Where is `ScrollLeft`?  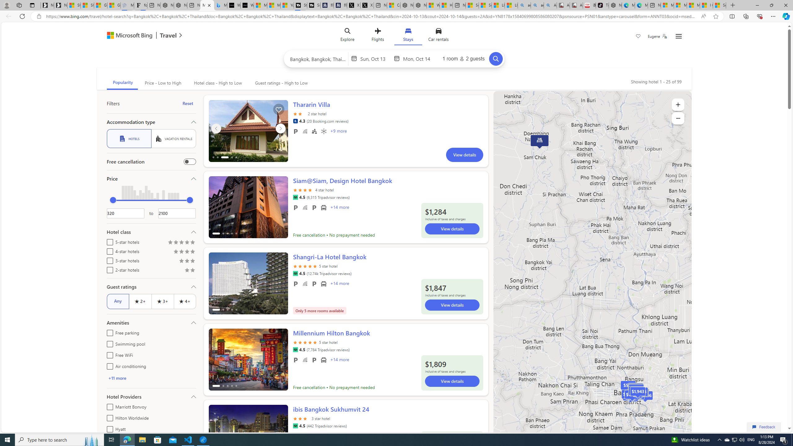
ScrollLeft is located at coordinates (216, 433).